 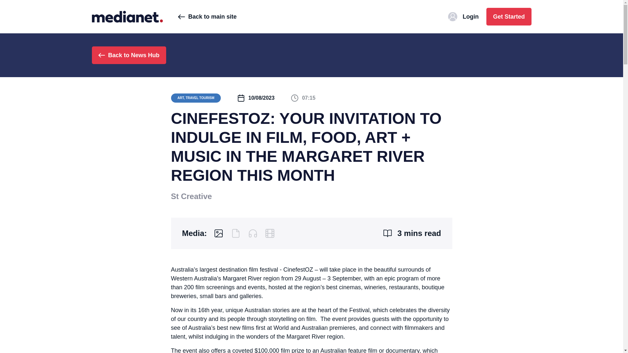 I want to click on No file attachments, so click(x=235, y=233).